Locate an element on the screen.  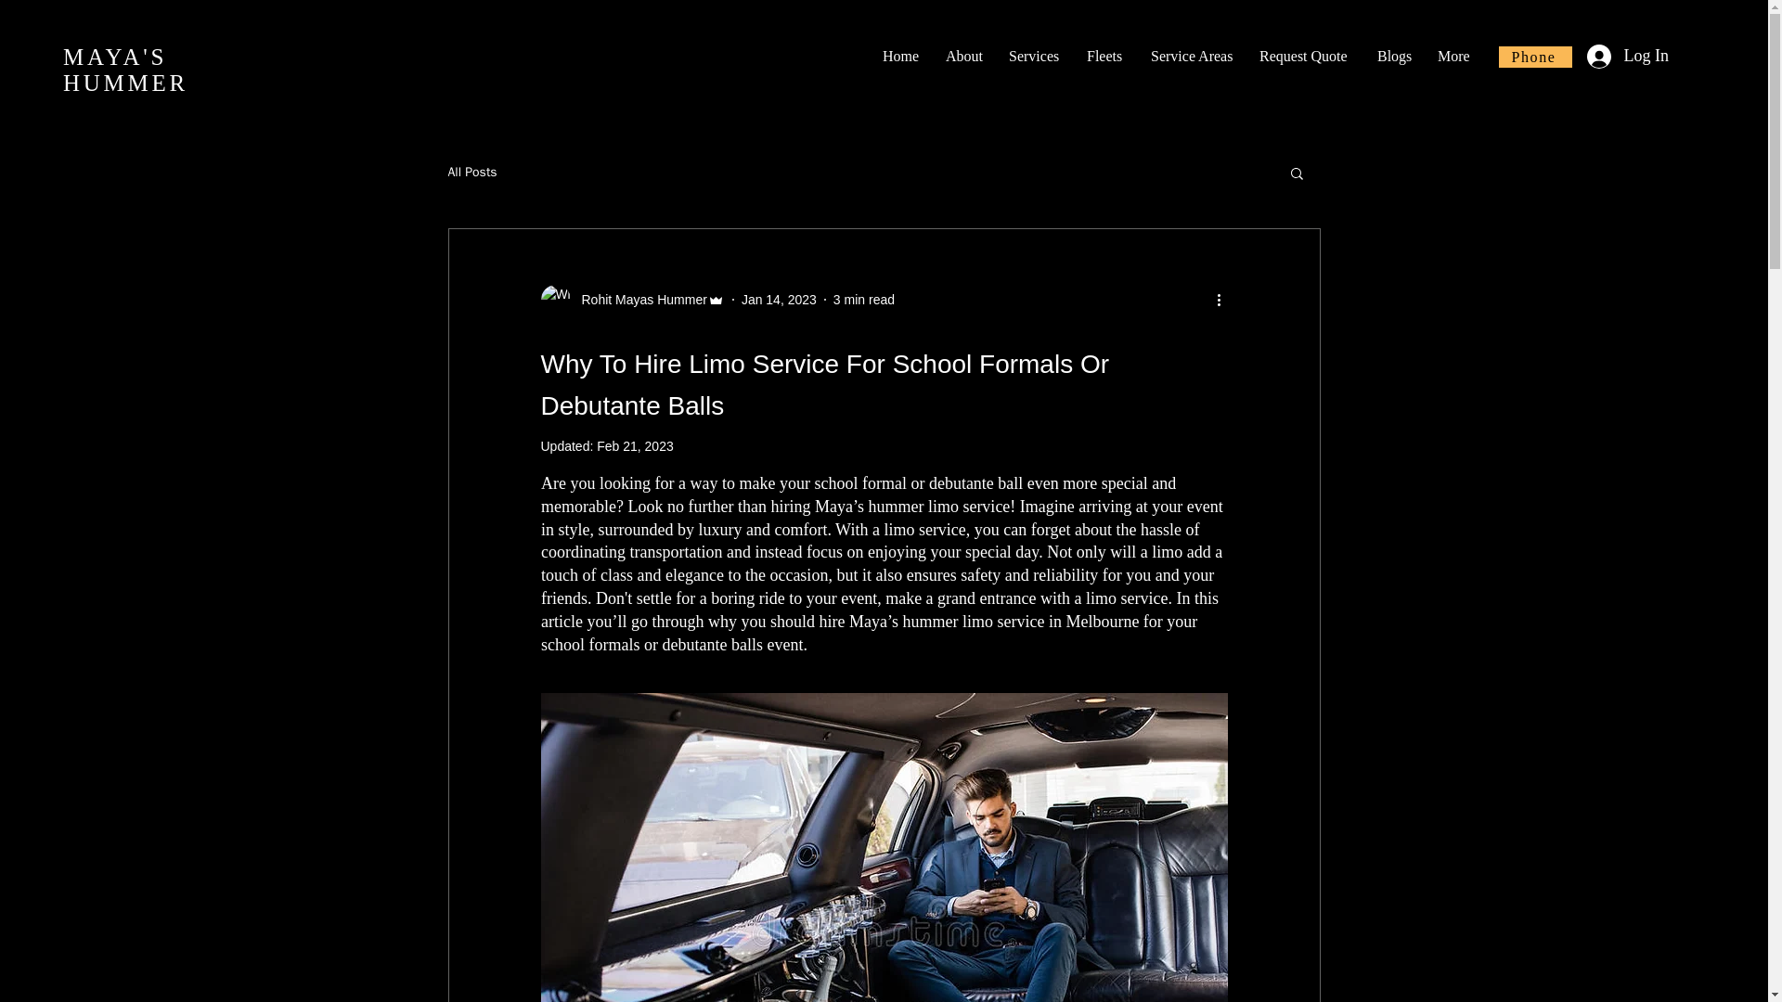
MAYA'S HUMMER is located at coordinates (125, 69).